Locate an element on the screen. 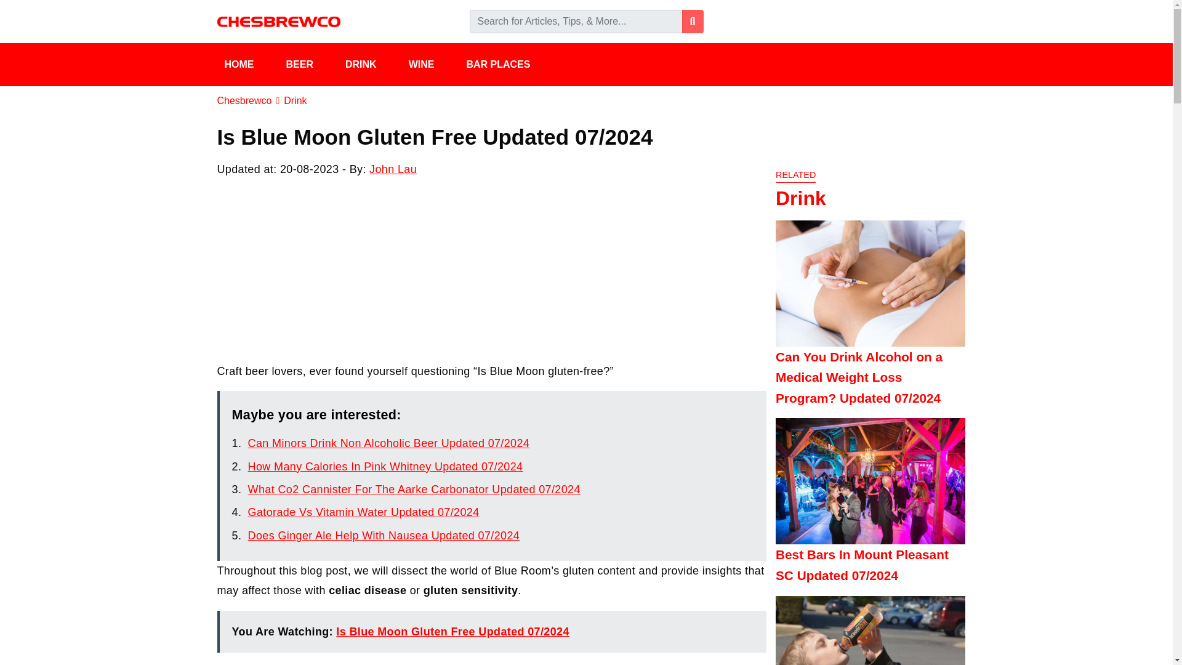  Go to the Drink Category archives. is located at coordinates (294, 100).